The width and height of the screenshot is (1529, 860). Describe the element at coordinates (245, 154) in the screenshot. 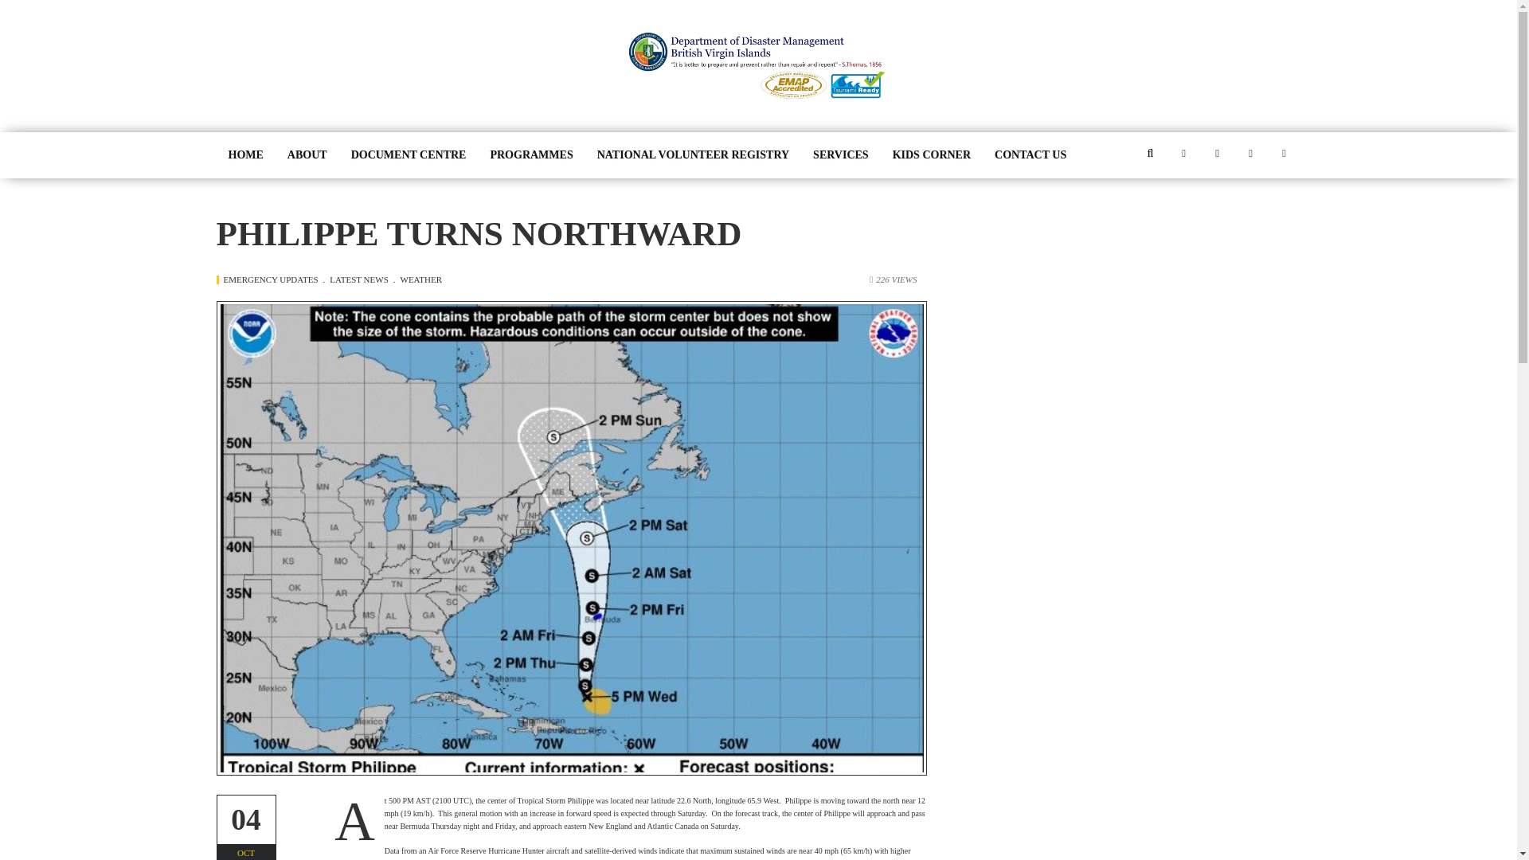

I see `HOME` at that location.